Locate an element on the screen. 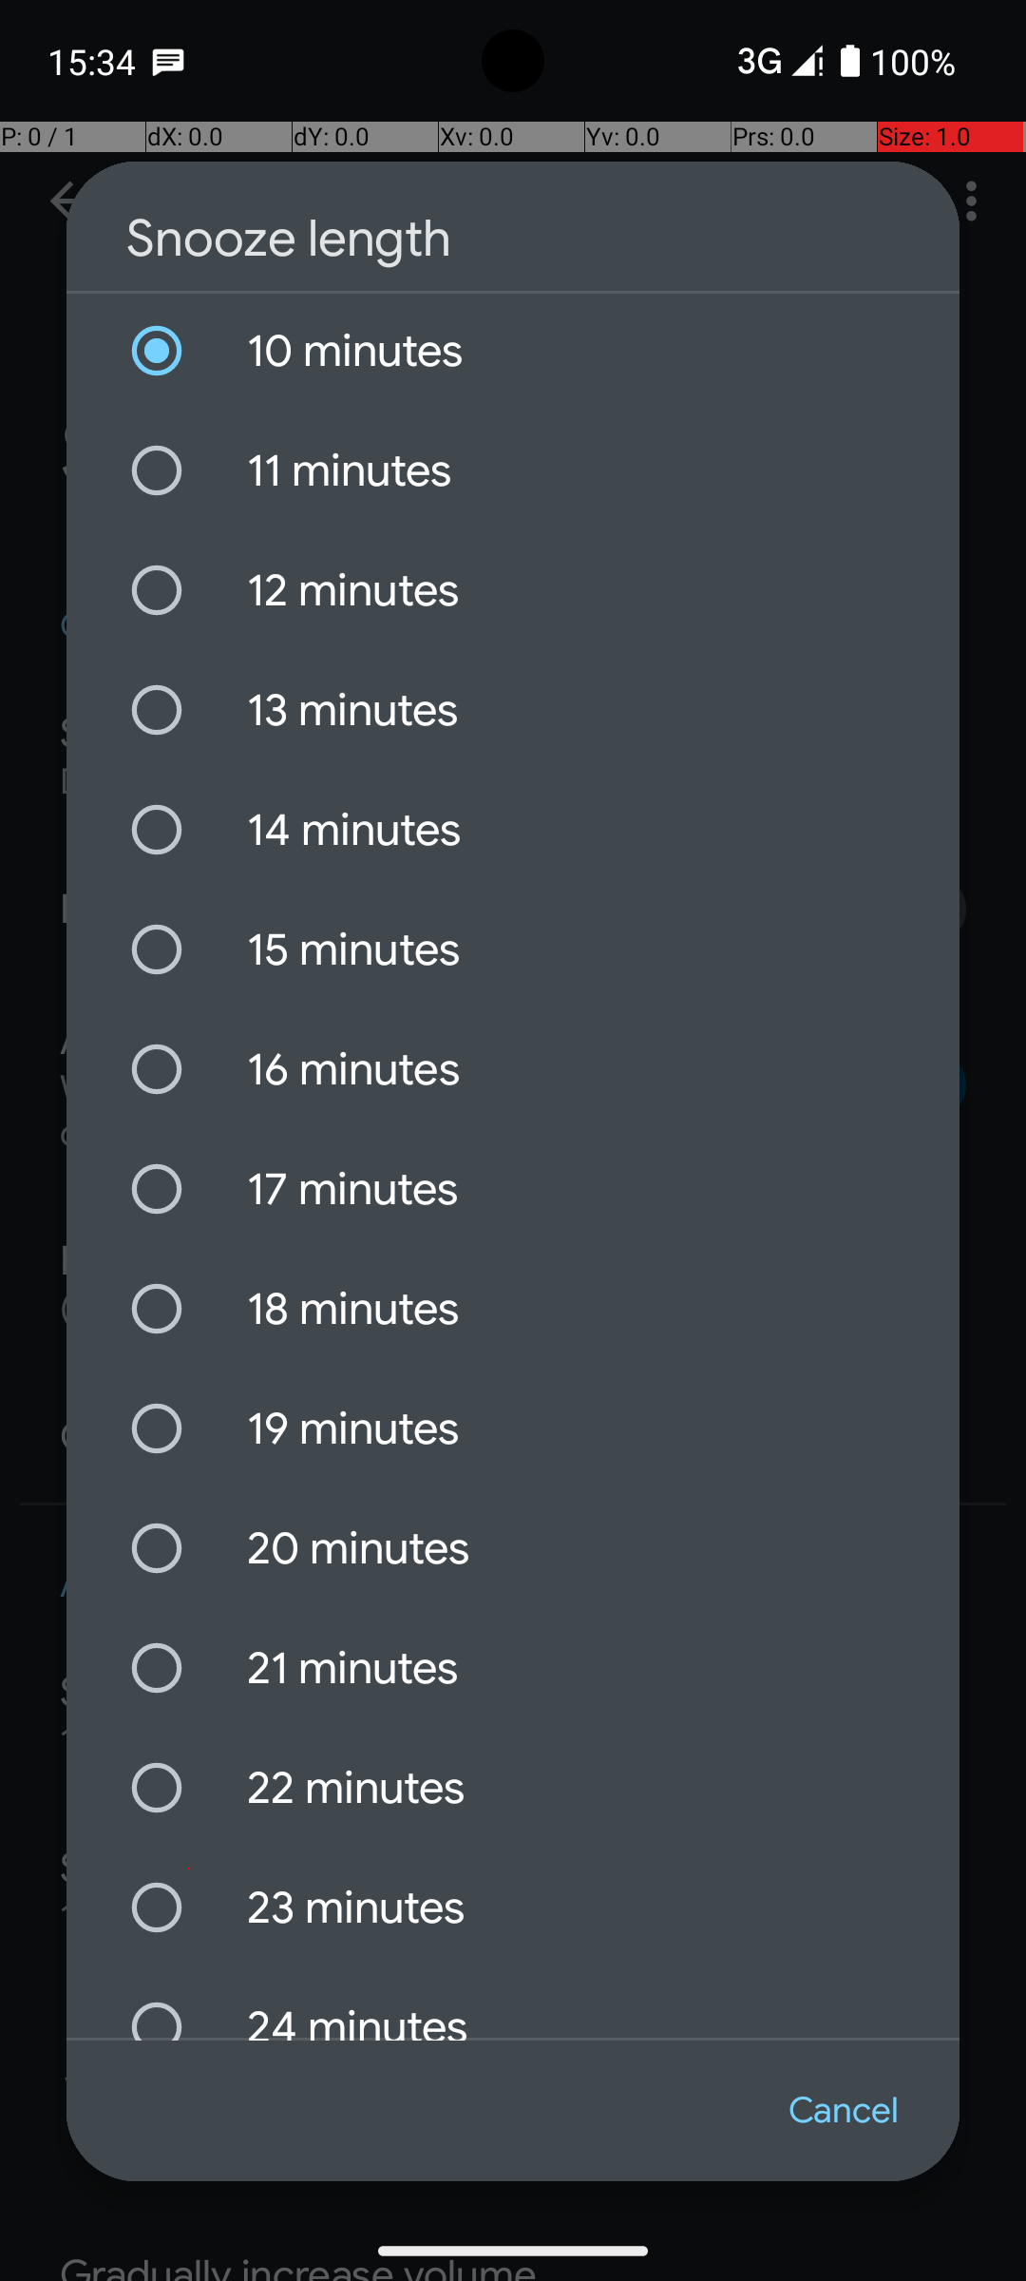  22 minutes is located at coordinates (513, 1787).